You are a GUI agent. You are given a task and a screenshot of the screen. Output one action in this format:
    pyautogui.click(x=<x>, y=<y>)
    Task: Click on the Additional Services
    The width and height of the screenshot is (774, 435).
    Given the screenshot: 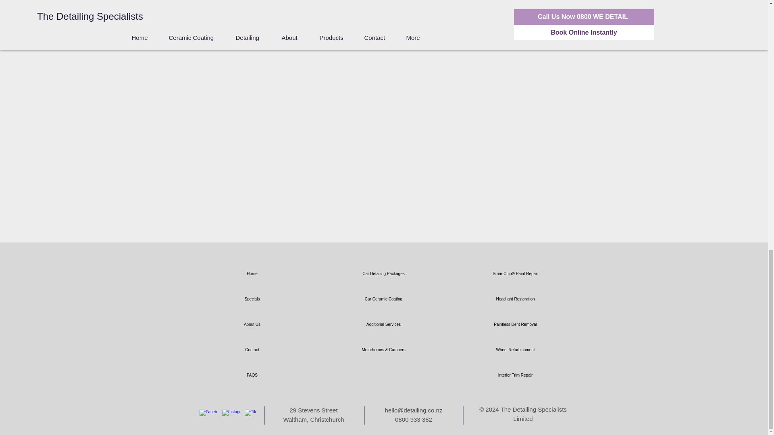 What is the action you would take?
    pyautogui.click(x=383, y=325)
    